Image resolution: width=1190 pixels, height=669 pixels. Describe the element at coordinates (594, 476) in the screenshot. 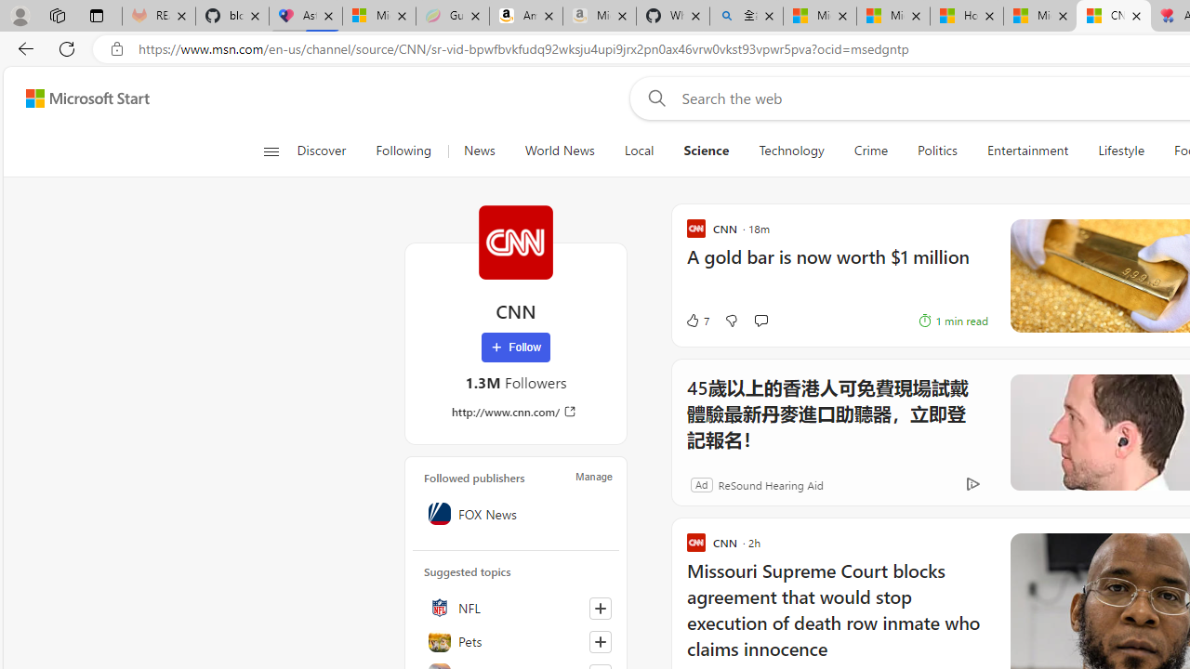

I see `Manage` at that location.